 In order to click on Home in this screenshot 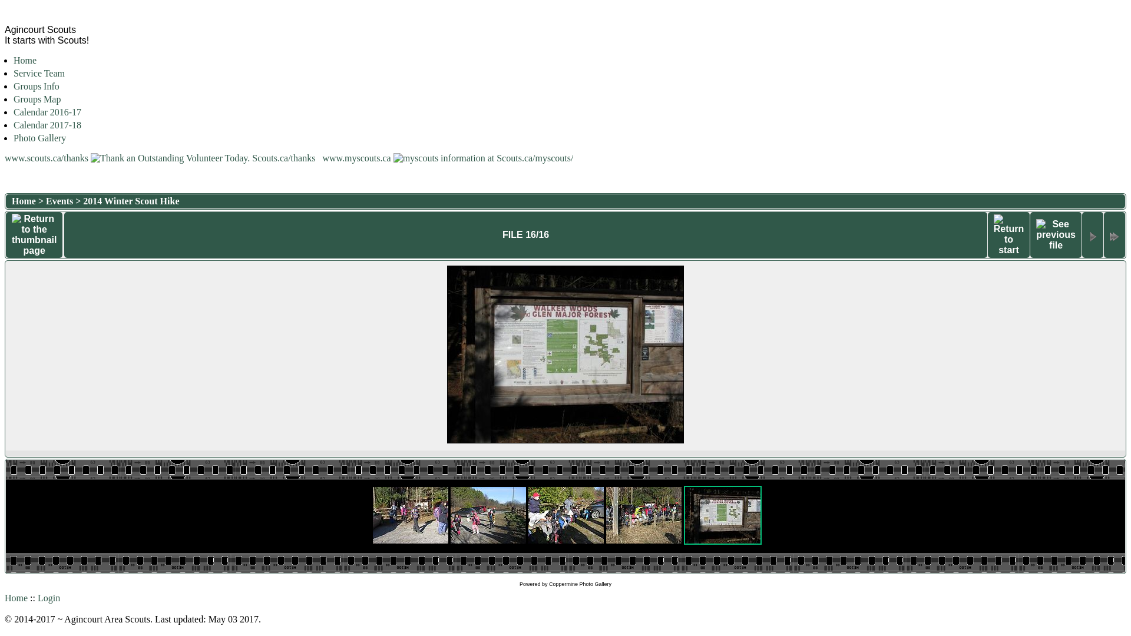, I will do `click(25, 60)`.